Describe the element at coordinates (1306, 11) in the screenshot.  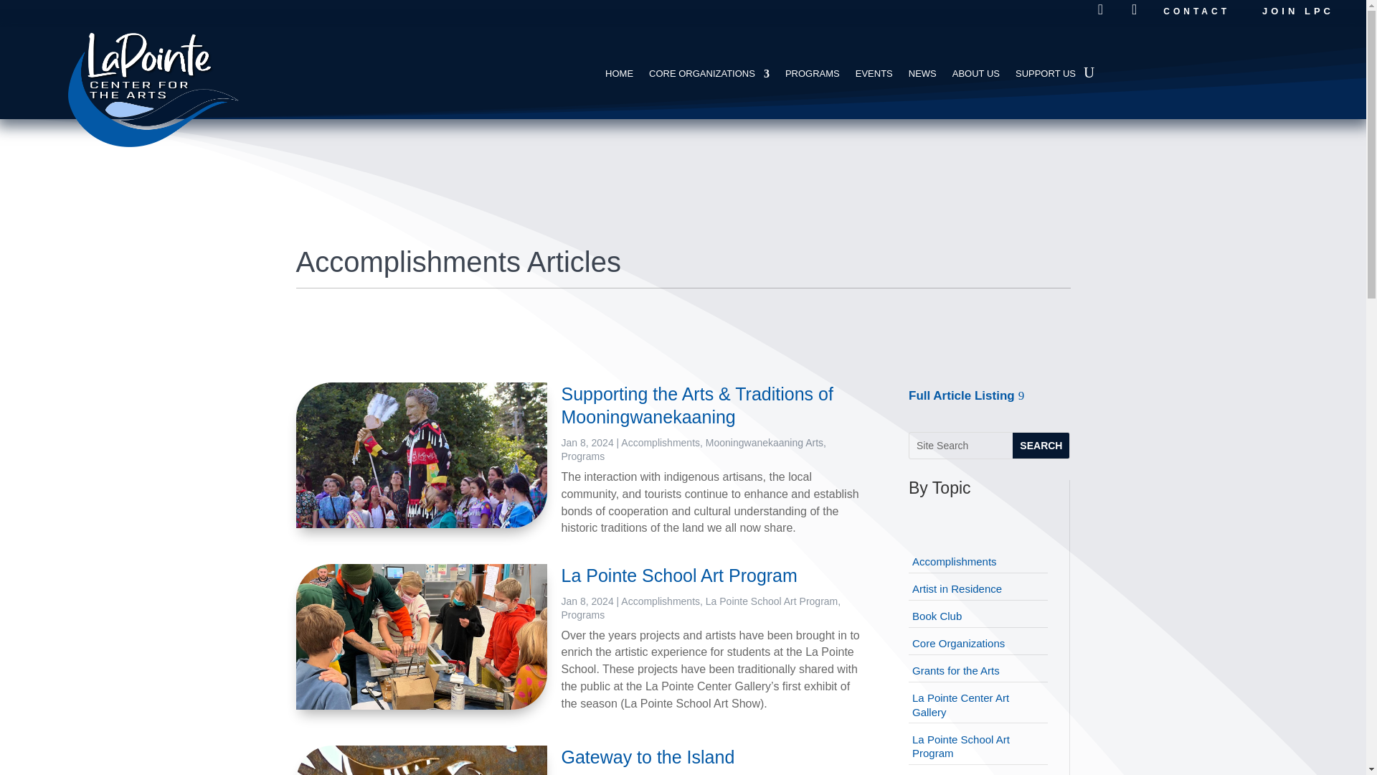
I see `JOIN LPC` at that location.